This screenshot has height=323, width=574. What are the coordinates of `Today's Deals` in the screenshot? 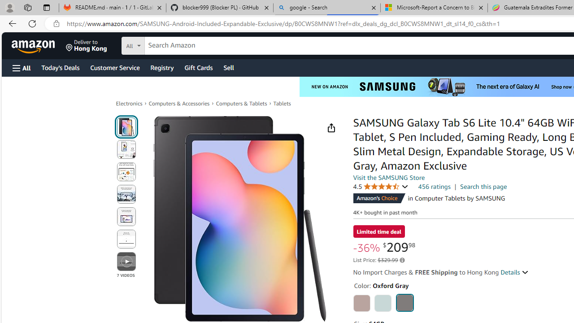 It's located at (60, 67).